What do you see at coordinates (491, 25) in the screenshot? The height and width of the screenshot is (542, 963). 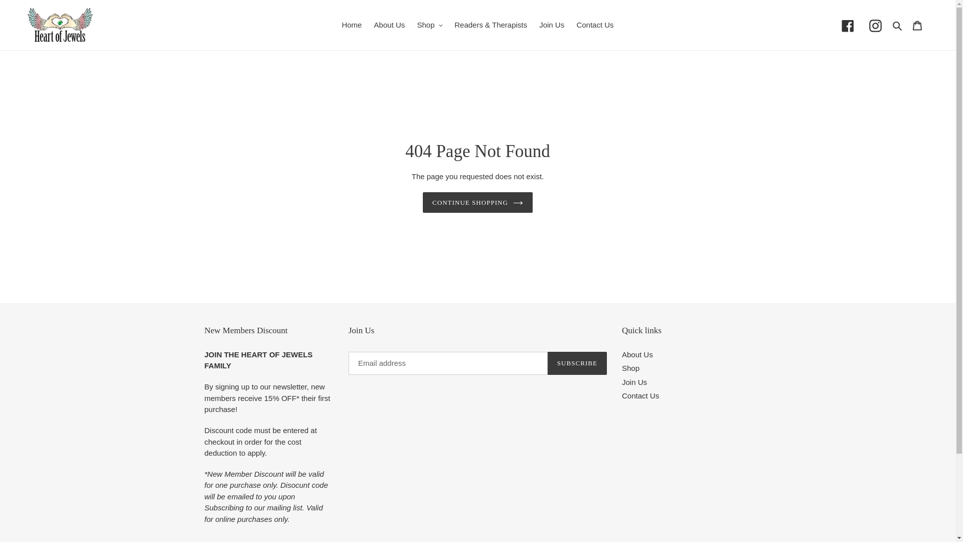 I see `Readers & Therapists` at bounding box center [491, 25].